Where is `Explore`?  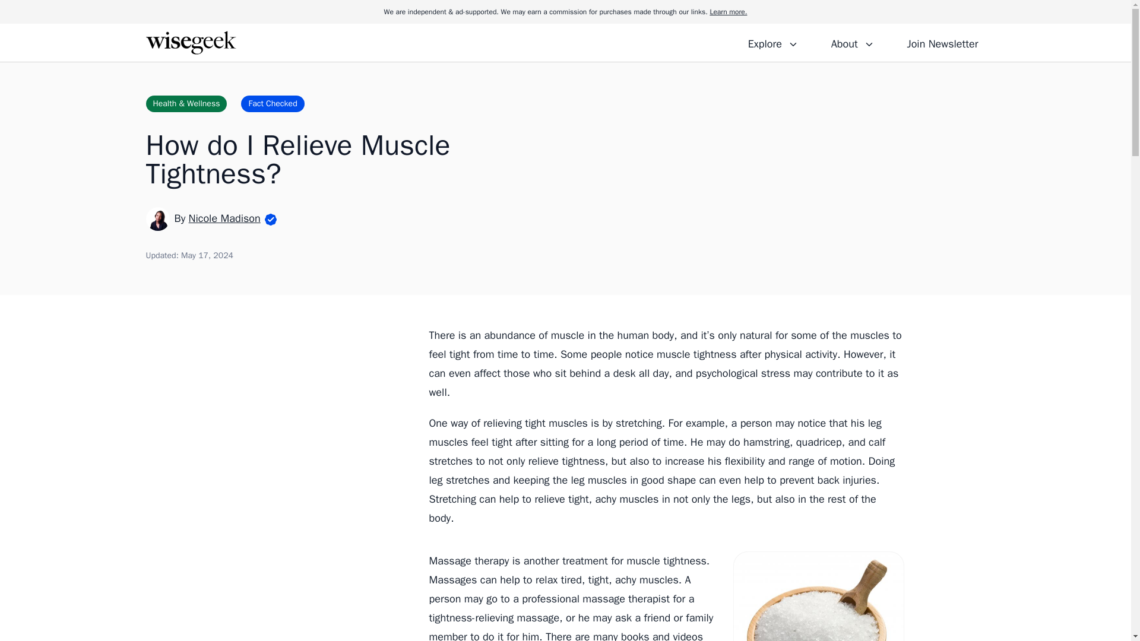
Explore is located at coordinates (773, 42).